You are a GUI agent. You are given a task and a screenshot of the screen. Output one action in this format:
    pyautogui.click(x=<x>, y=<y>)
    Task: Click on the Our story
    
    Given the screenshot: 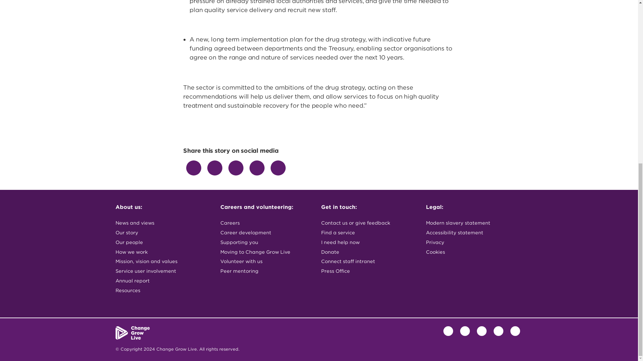 What is the action you would take?
    pyautogui.click(x=162, y=233)
    